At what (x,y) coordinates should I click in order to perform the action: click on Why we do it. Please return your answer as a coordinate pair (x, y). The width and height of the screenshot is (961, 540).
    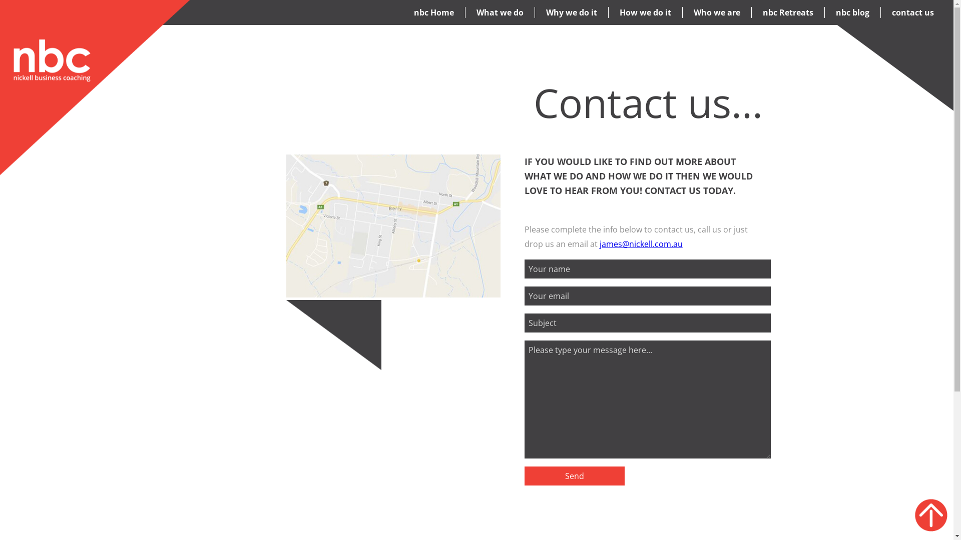
    Looking at the image, I should click on (572, 12).